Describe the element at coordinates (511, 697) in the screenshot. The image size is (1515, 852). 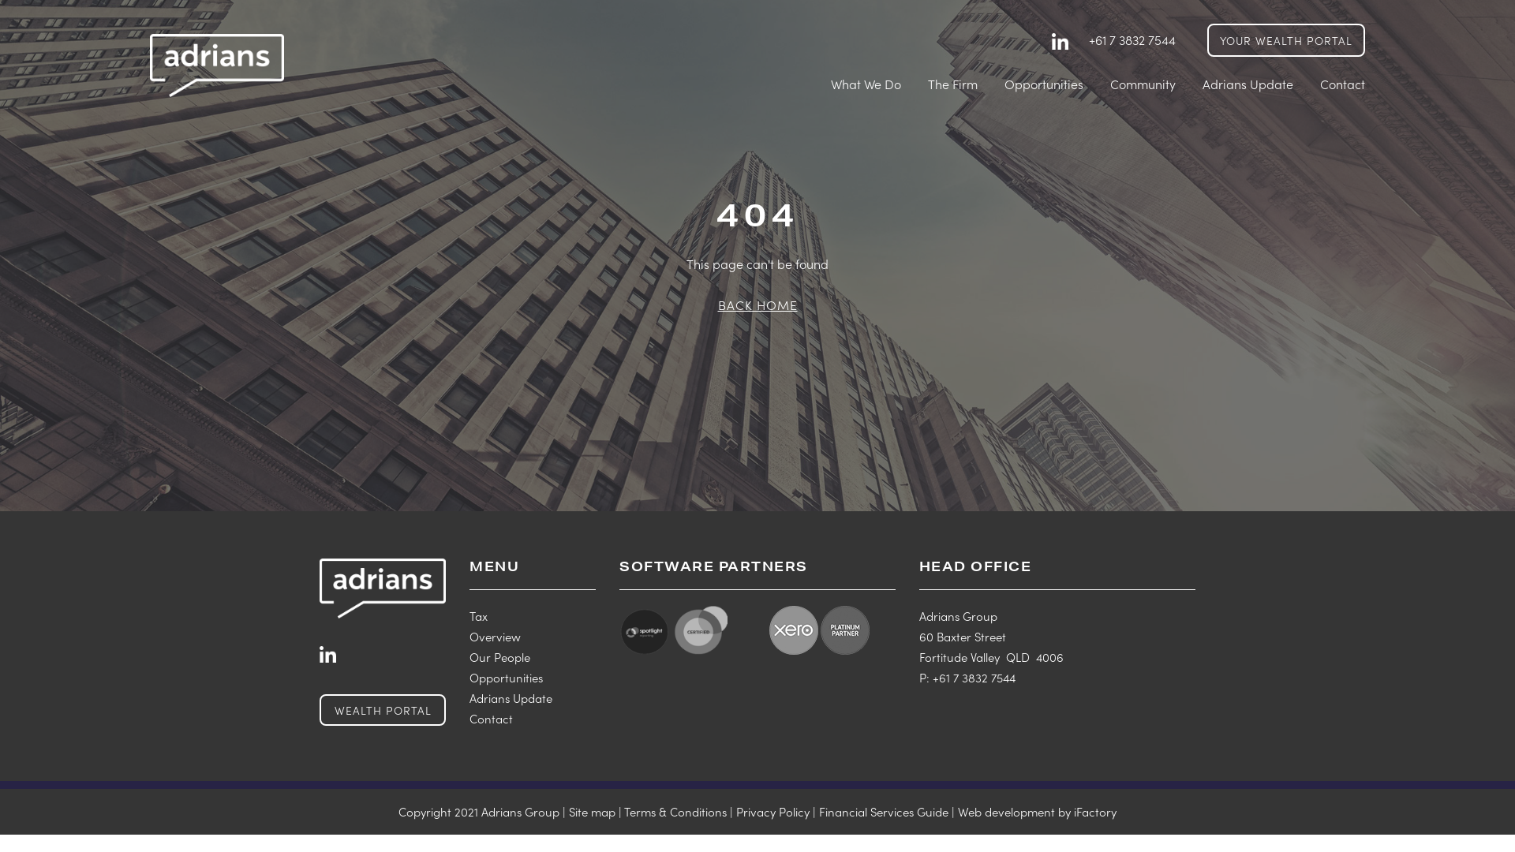
I see `Adrians Update` at that location.